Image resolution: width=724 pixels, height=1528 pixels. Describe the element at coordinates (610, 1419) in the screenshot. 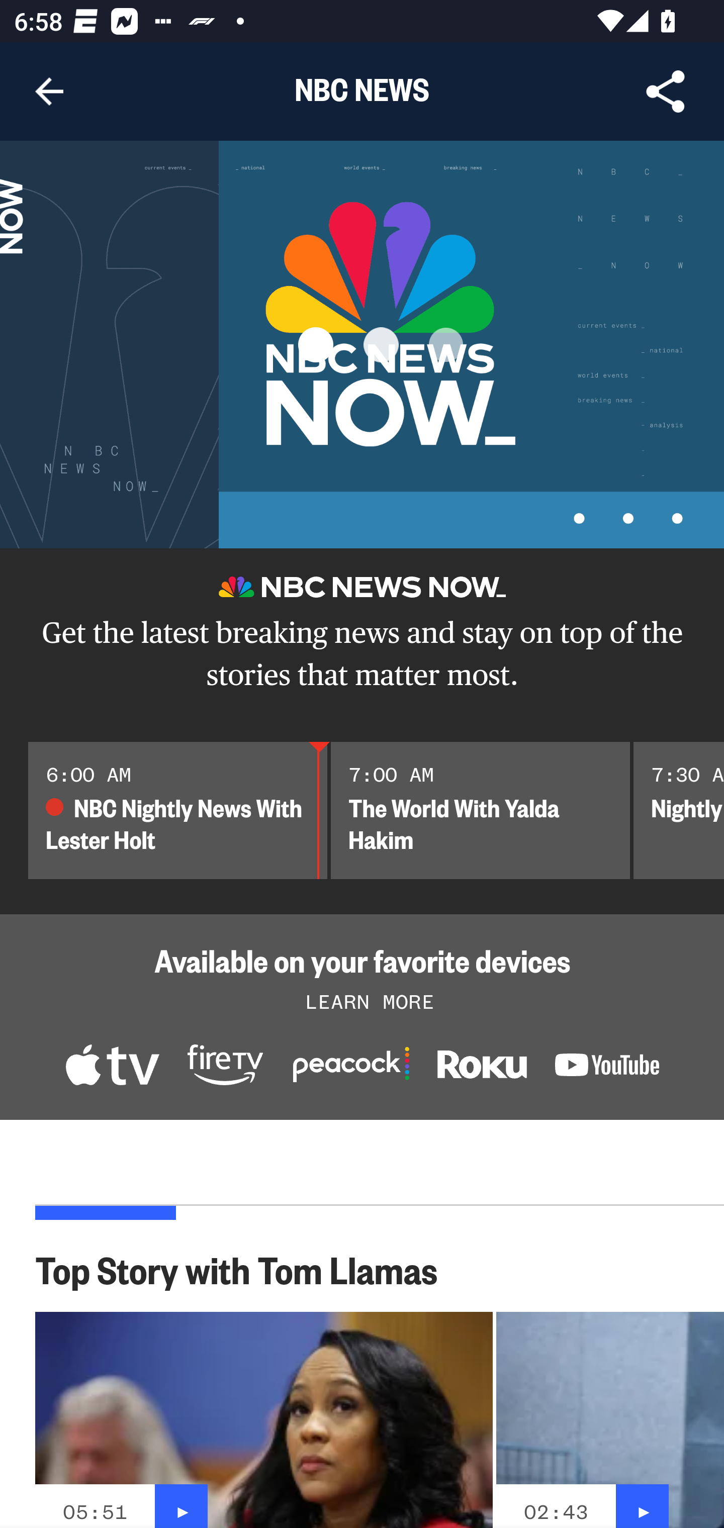

I see `02:43  02:43 02:43 02:43 ` at that location.